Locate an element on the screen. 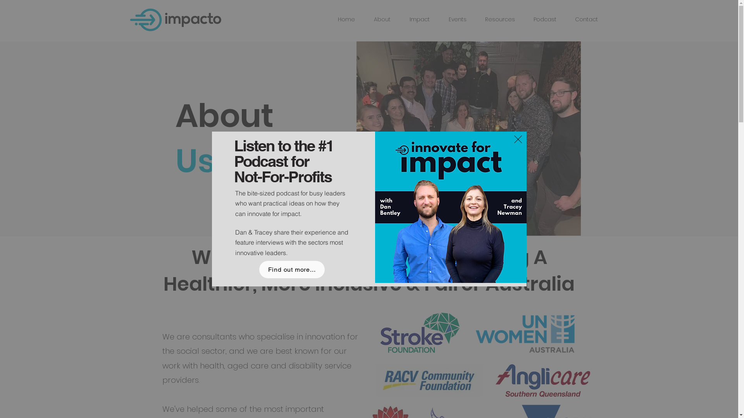 Image resolution: width=744 pixels, height=418 pixels. Events is located at coordinates (452, 19).